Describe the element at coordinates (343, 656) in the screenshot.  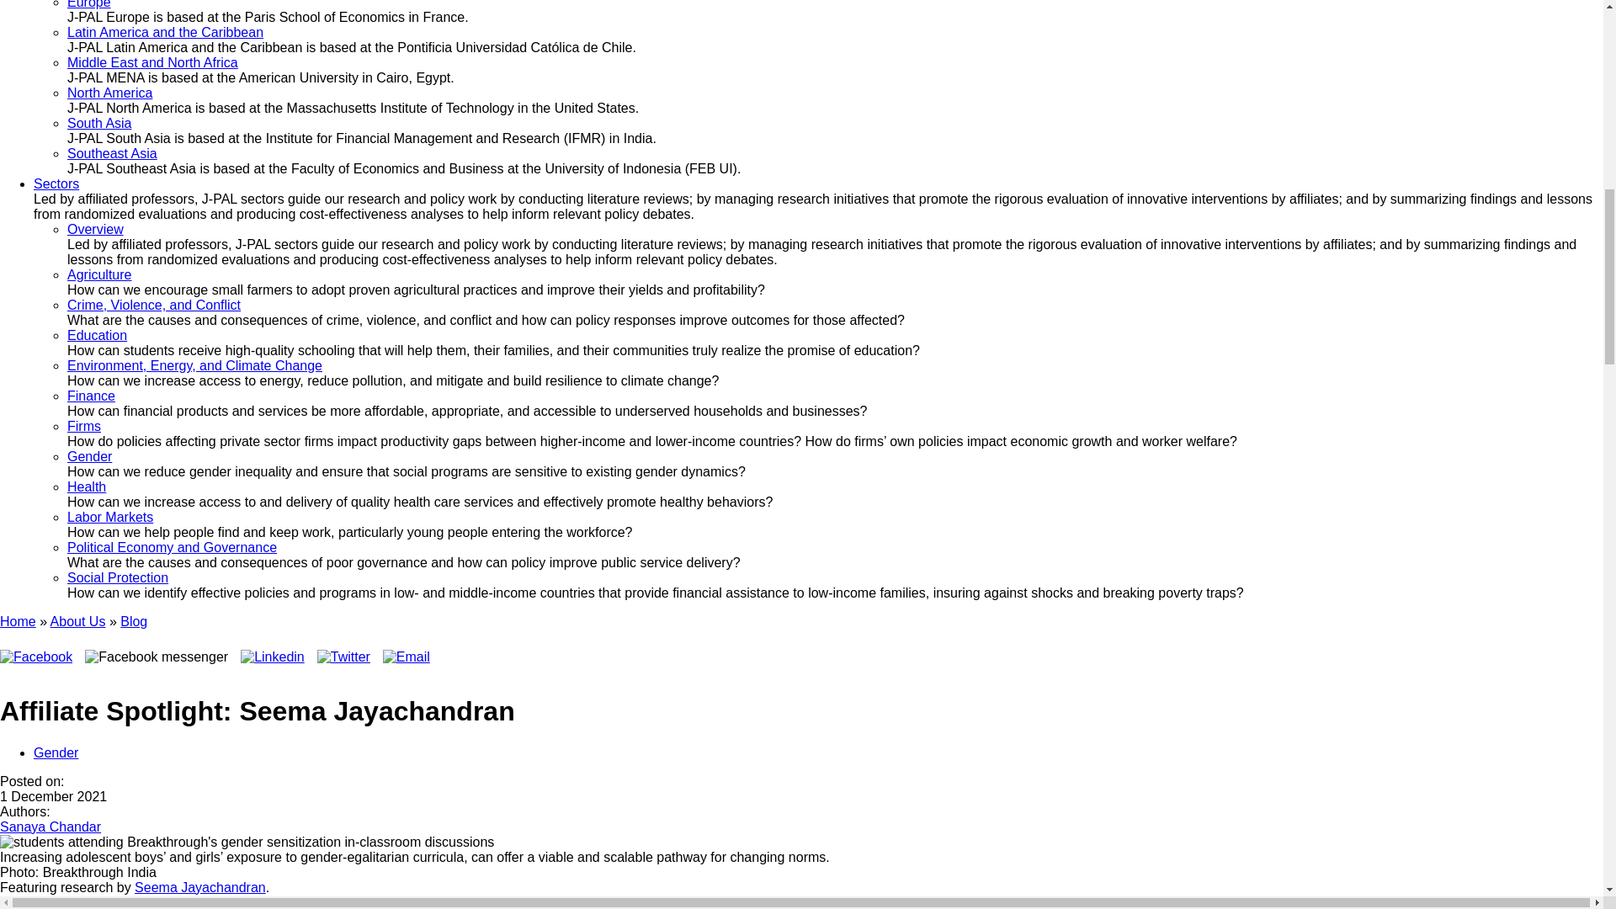
I see `Twitter` at that location.